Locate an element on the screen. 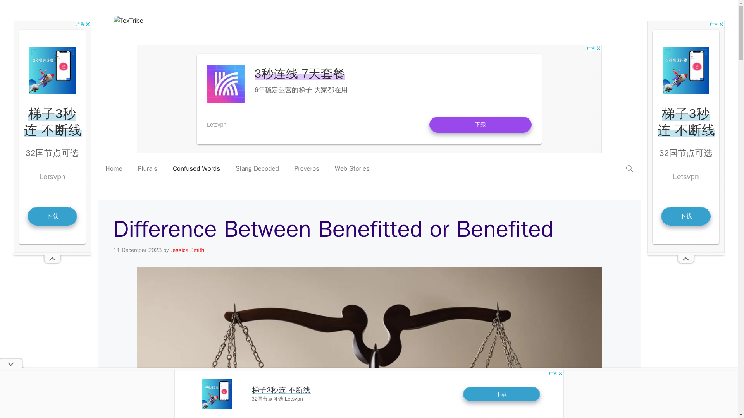  Plurals is located at coordinates (148, 169).